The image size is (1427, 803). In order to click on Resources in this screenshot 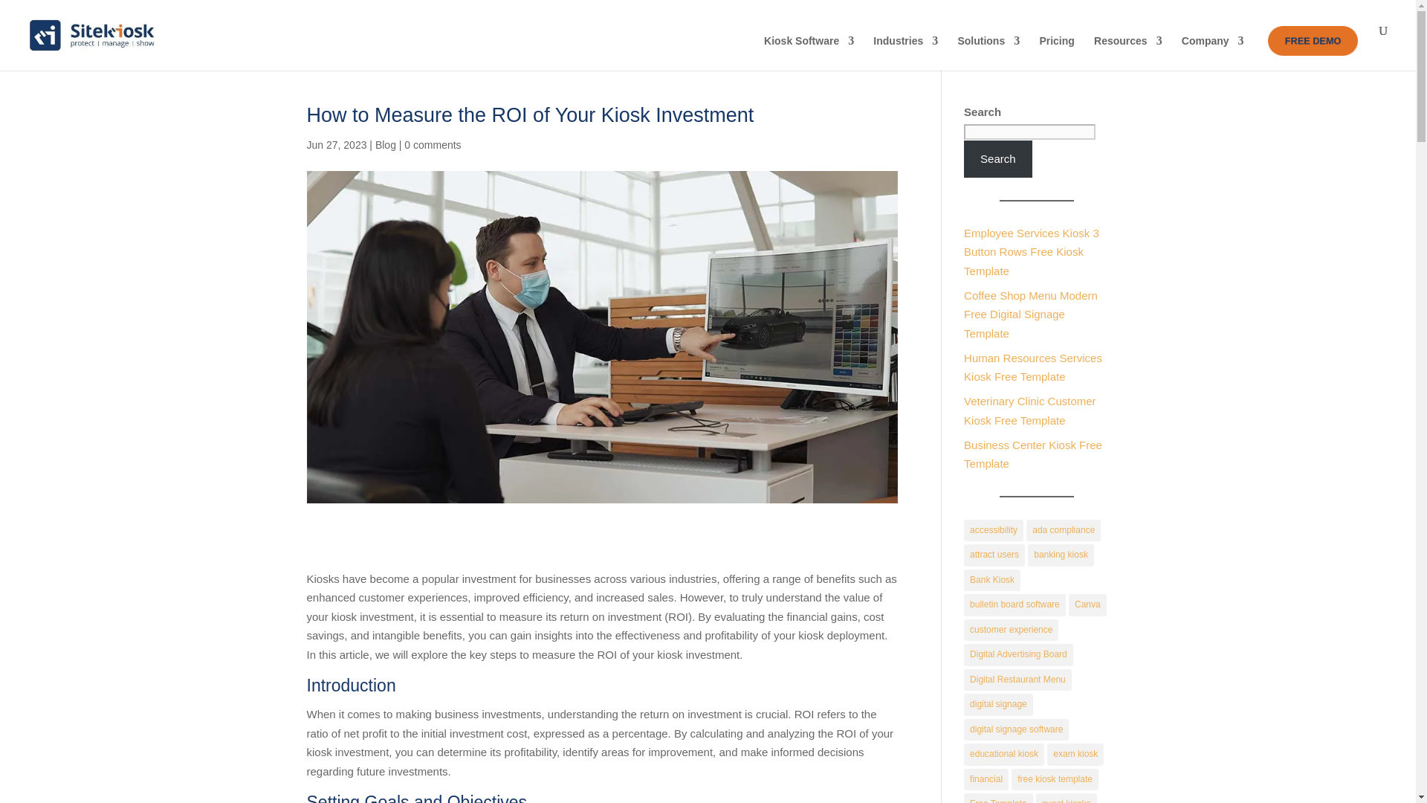, I will do `click(1128, 53)`.